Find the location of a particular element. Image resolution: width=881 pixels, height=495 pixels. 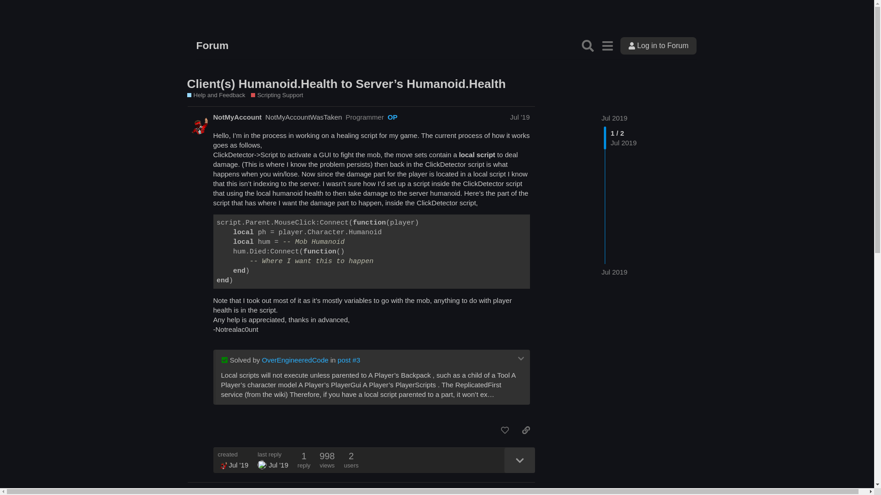

Jul '19 is located at coordinates (520, 492).